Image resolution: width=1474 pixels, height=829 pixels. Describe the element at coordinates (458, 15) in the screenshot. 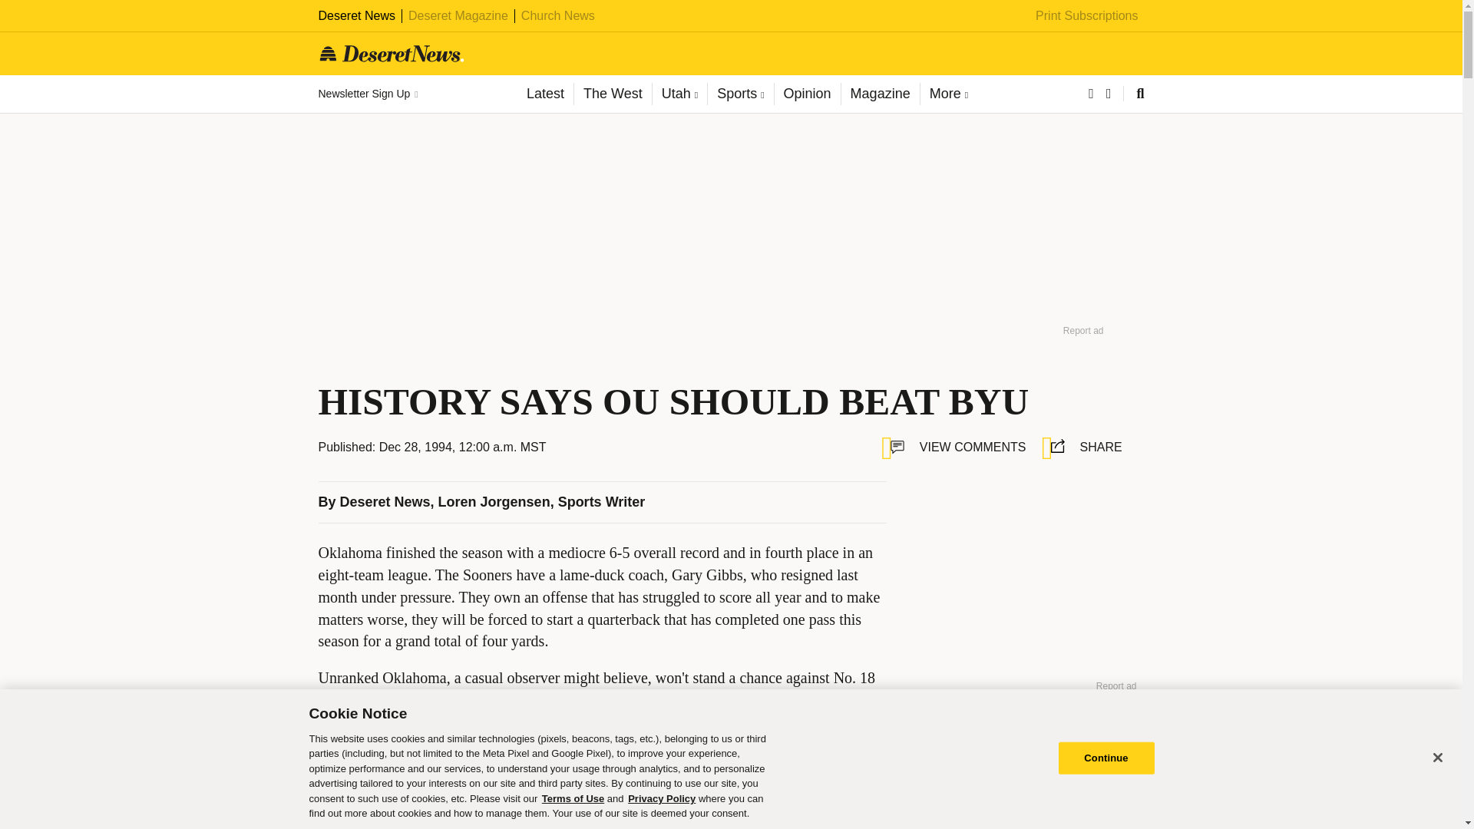

I see `Deseret Magazine` at that location.